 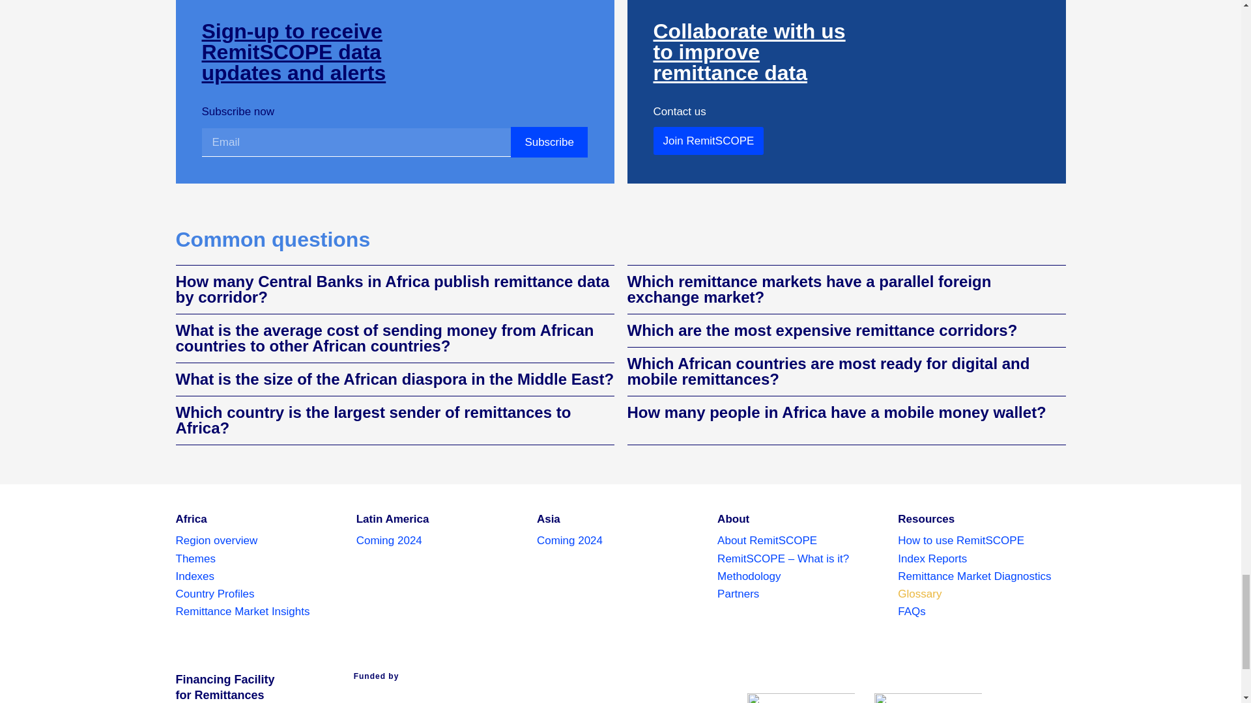 What do you see at coordinates (259, 611) in the screenshot?
I see `Remittance Market Insights` at bounding box center [259, 611].